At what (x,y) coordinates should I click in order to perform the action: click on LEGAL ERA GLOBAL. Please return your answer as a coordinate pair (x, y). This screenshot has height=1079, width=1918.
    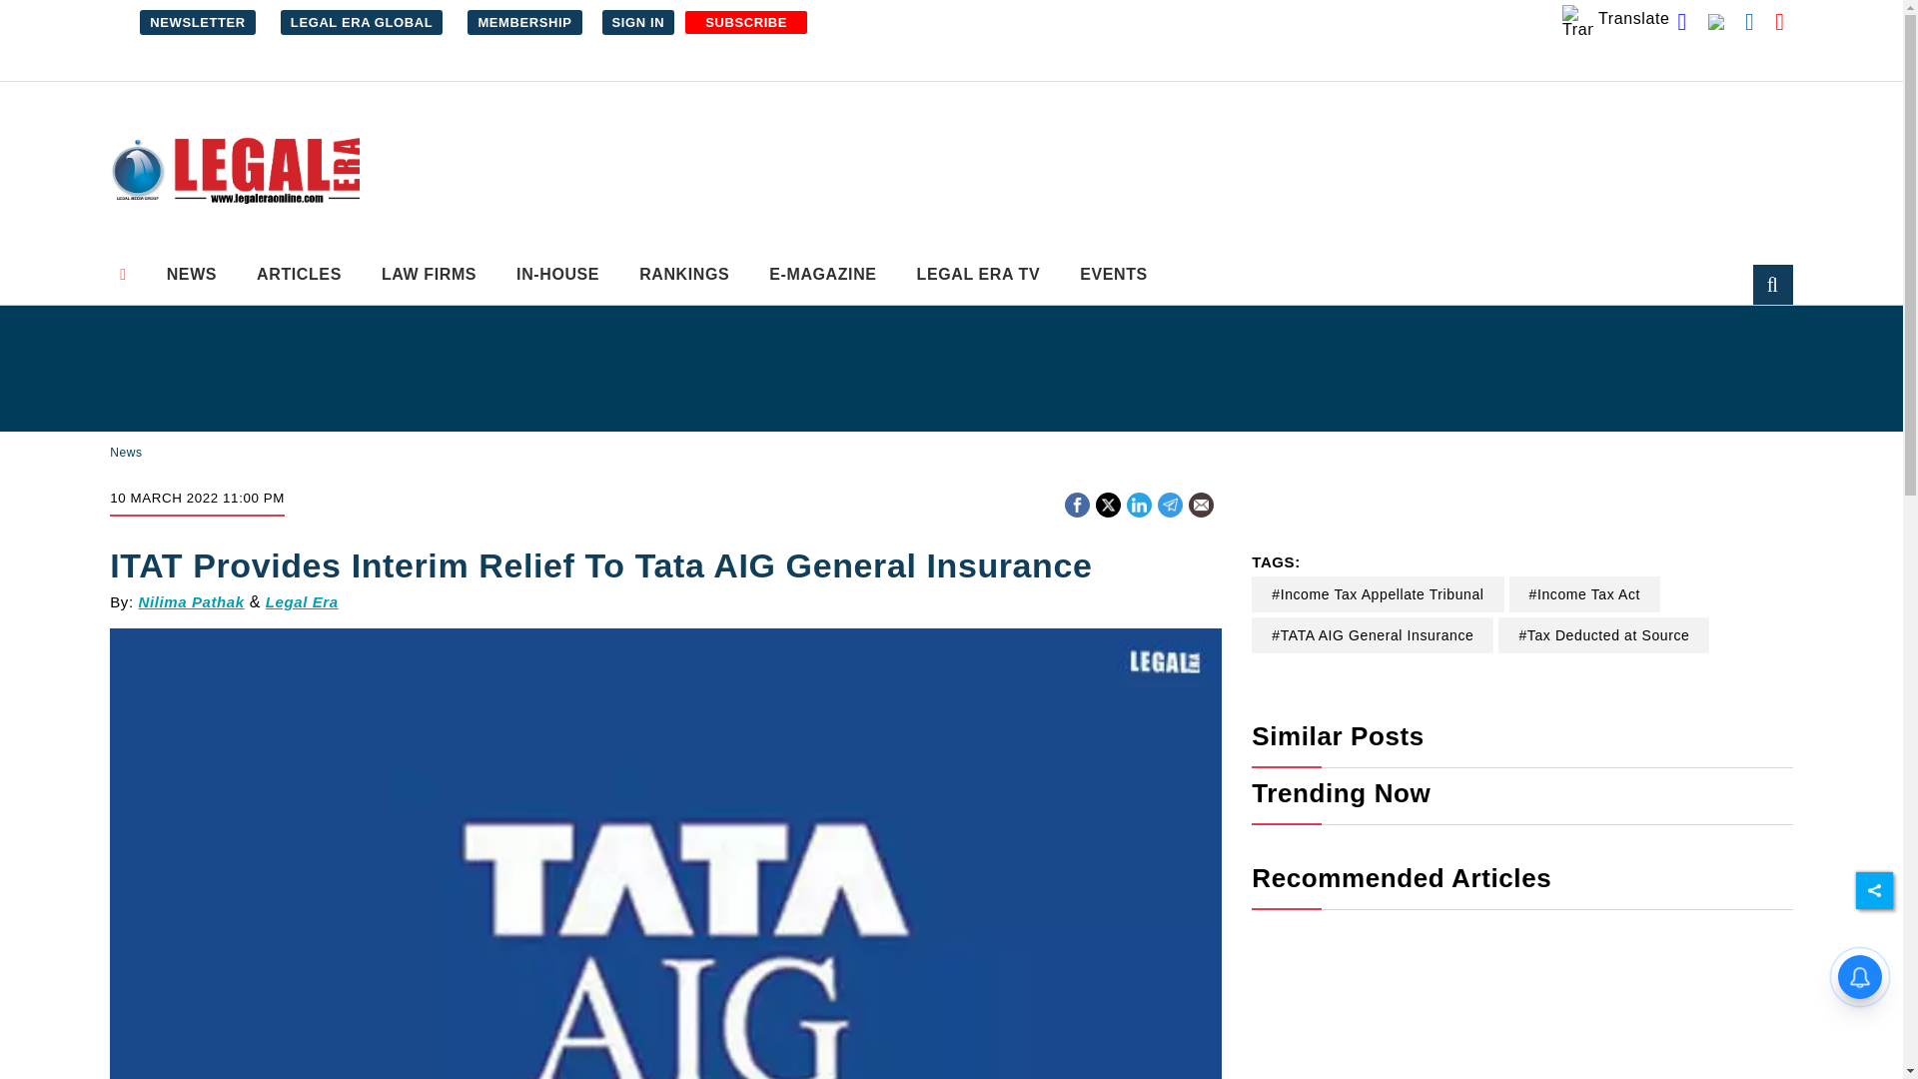
    Looking at the image, I should click on (362, 22).